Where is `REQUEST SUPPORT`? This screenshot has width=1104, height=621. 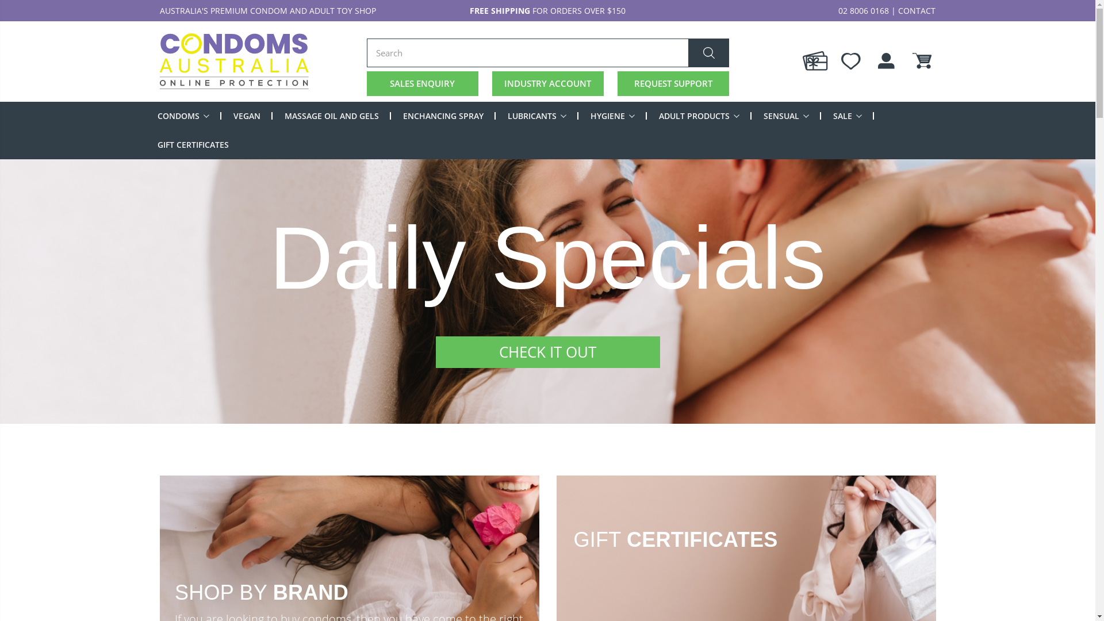 REQUEST SUPPORT is located at coordinates (673, 84).